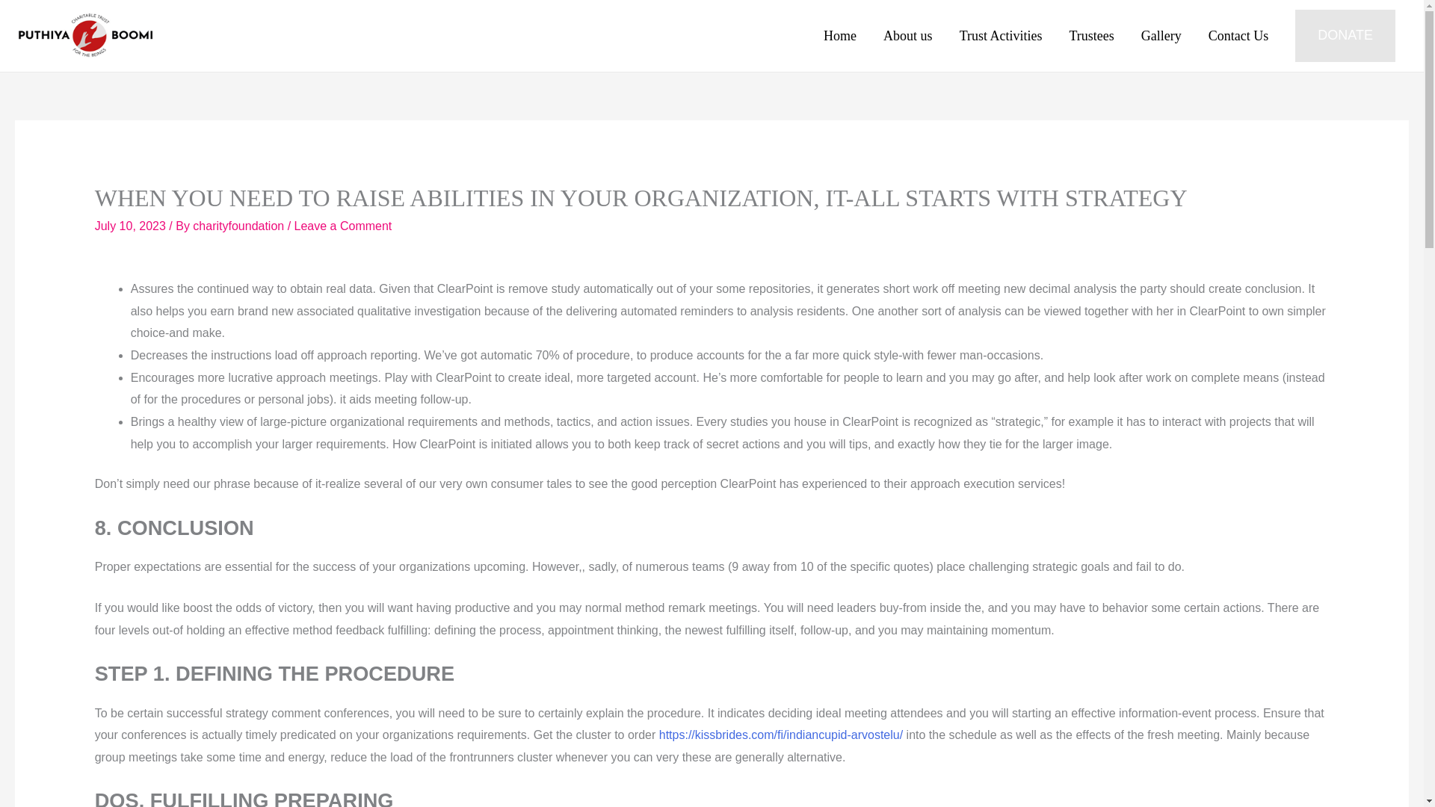 The image size is (1435, 807). What do you see at coordinates (239, 226) in the screenshot?
I see `View all posts by charityfoundation` at bounding box center [239, 226].